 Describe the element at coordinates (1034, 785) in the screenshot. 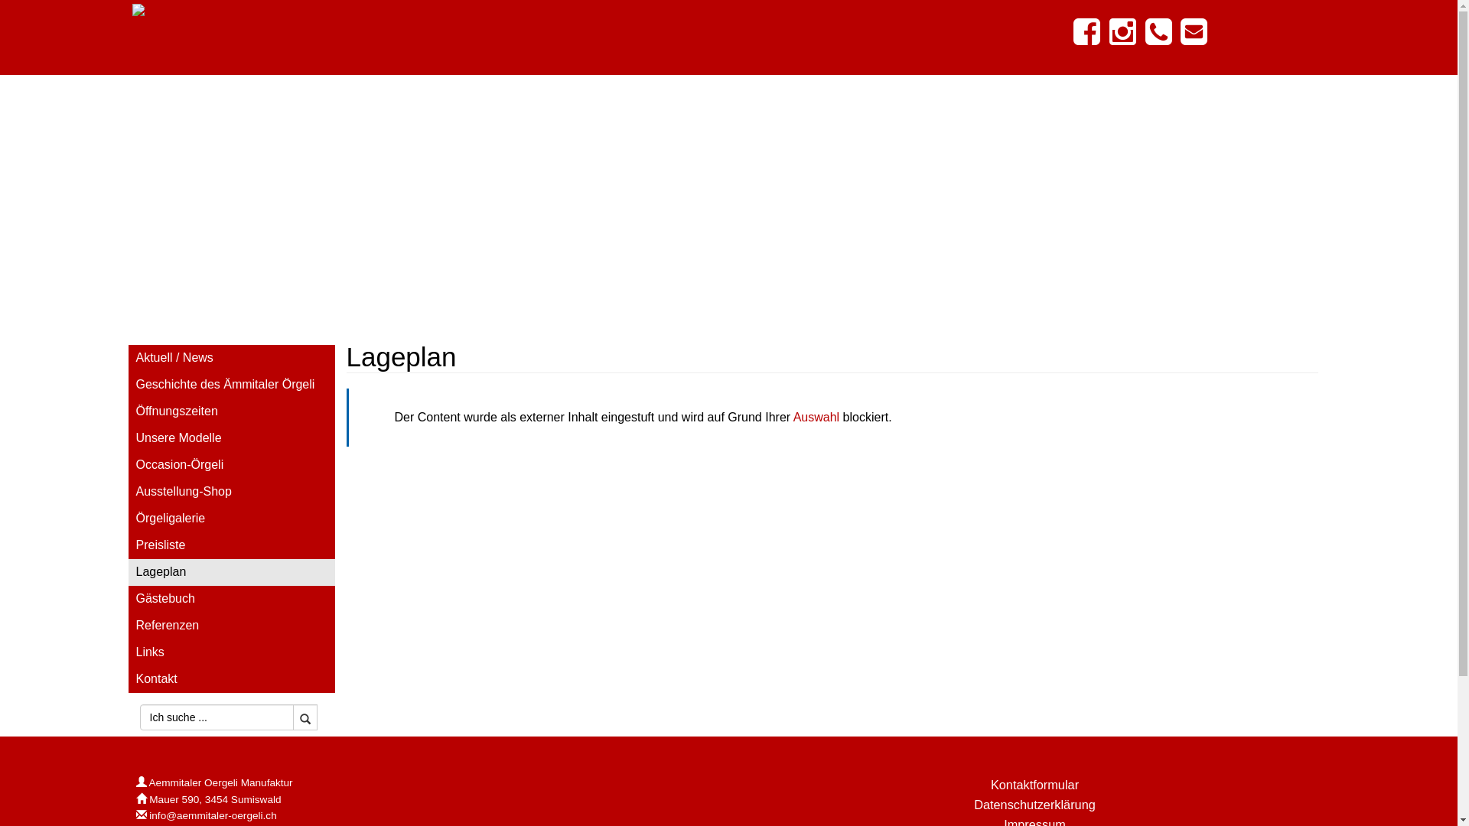

I see `Kontaktformular` at that location.